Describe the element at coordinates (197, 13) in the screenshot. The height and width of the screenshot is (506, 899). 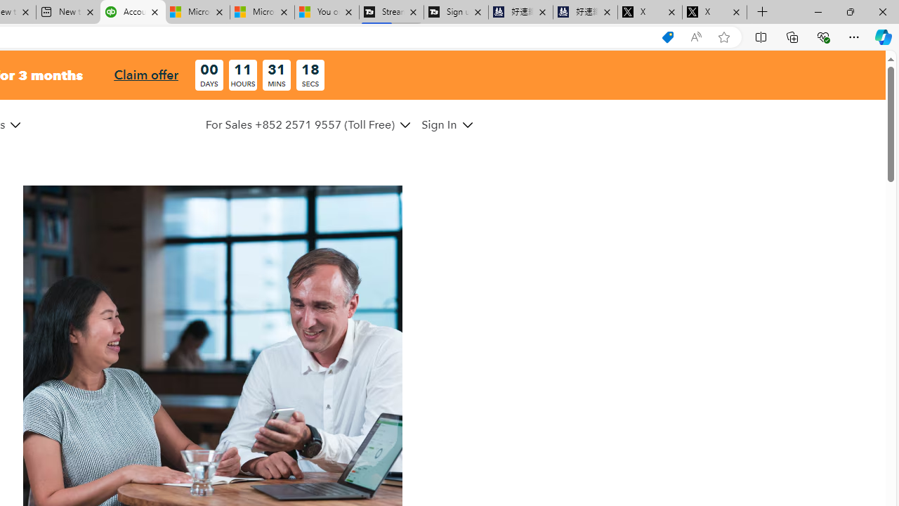
I see `Microsoft Start Sports` at that location.